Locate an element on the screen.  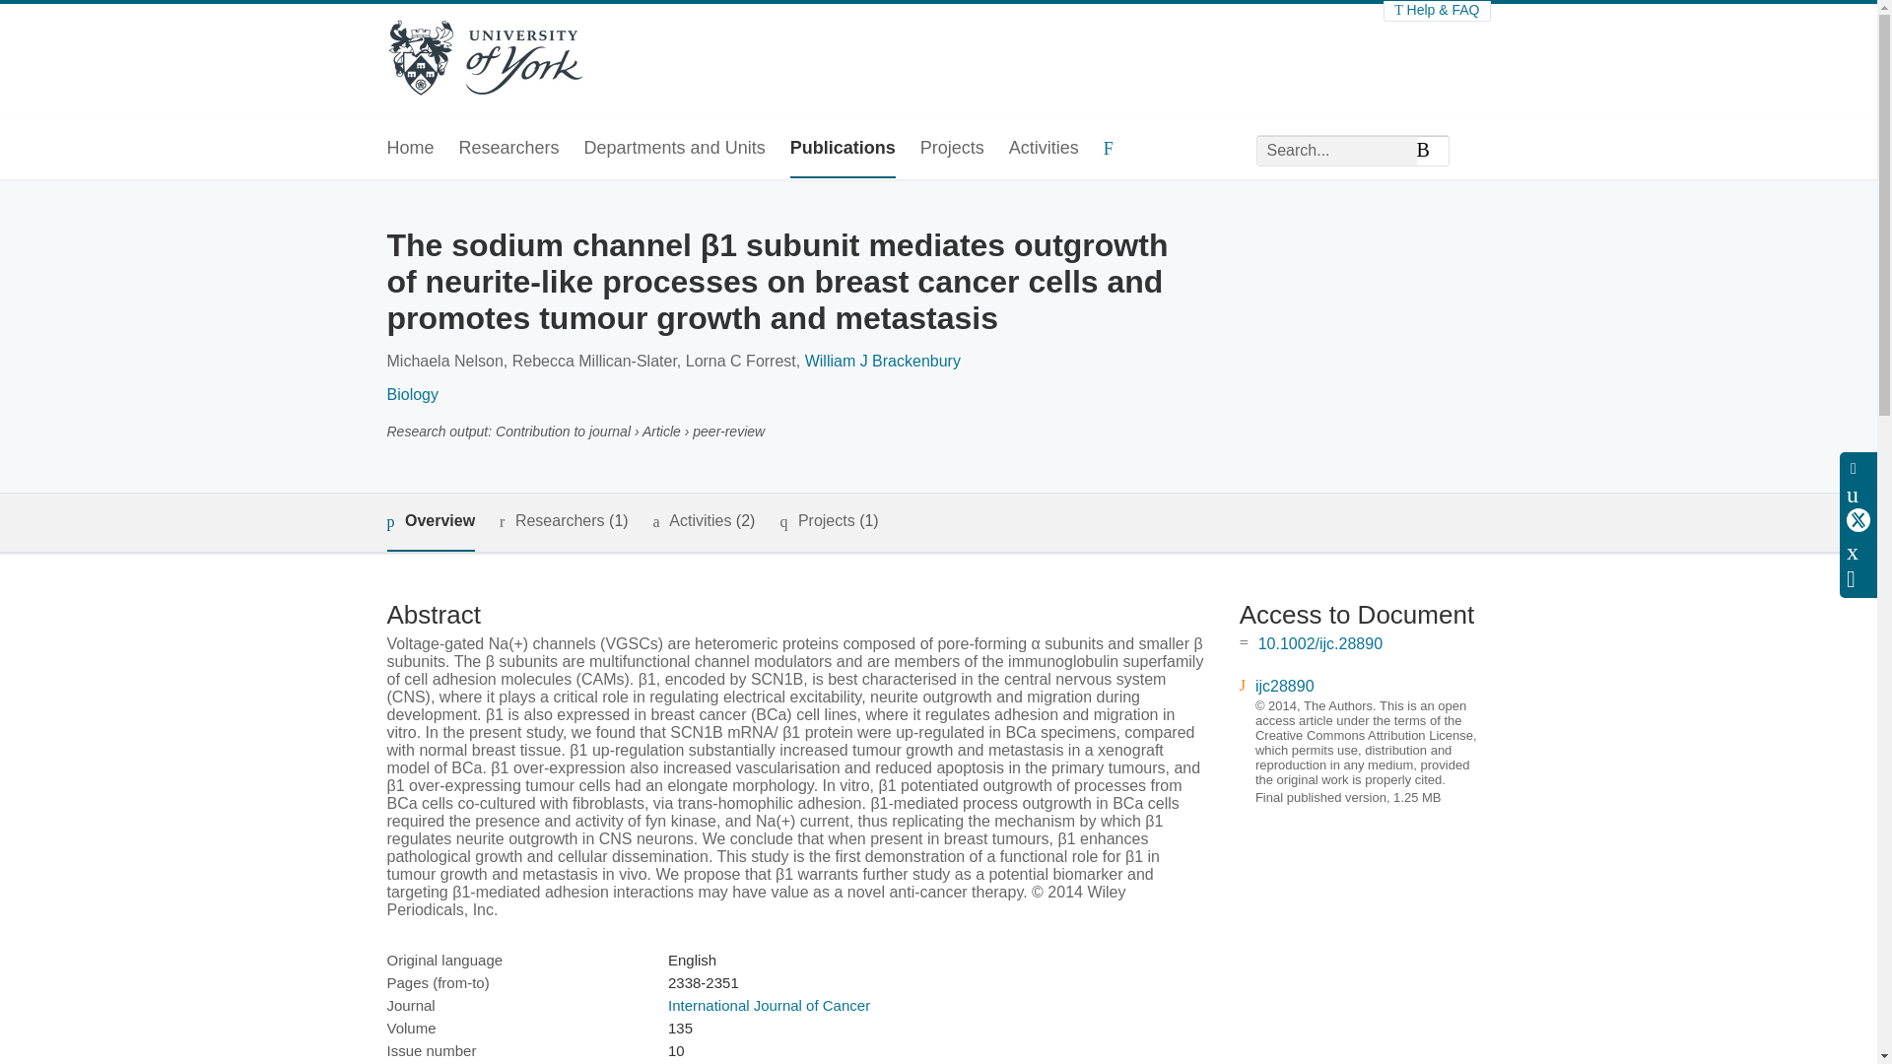
York Research Database Home is located at coordinates (484, 59).